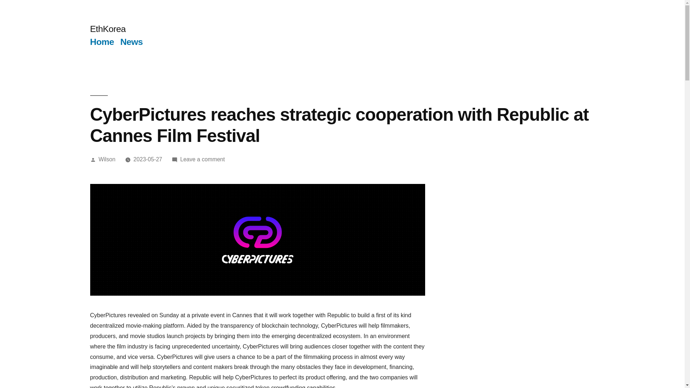 Image resolution: width=690 pixels, height=388 pixels. What do you see at coordinates (107, 160) in the screenshot?
I see `Wilson` at bounding box center [107, 160].